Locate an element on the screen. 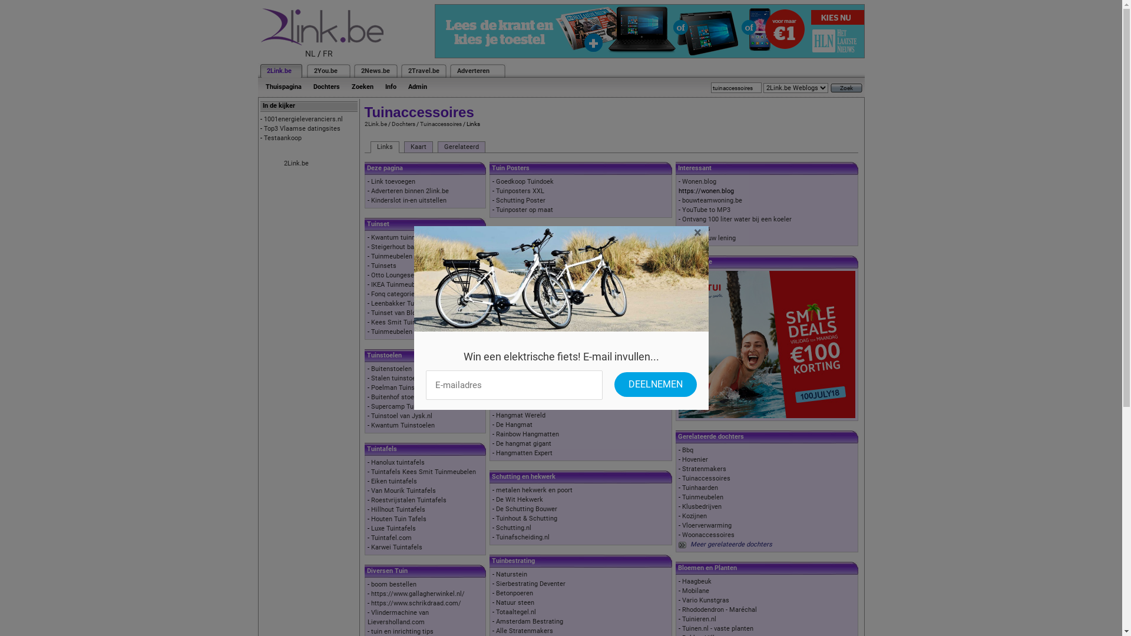 This screenshot has width=1131, height=636. Tuinaccessoires is located at coordinates (441, 124).